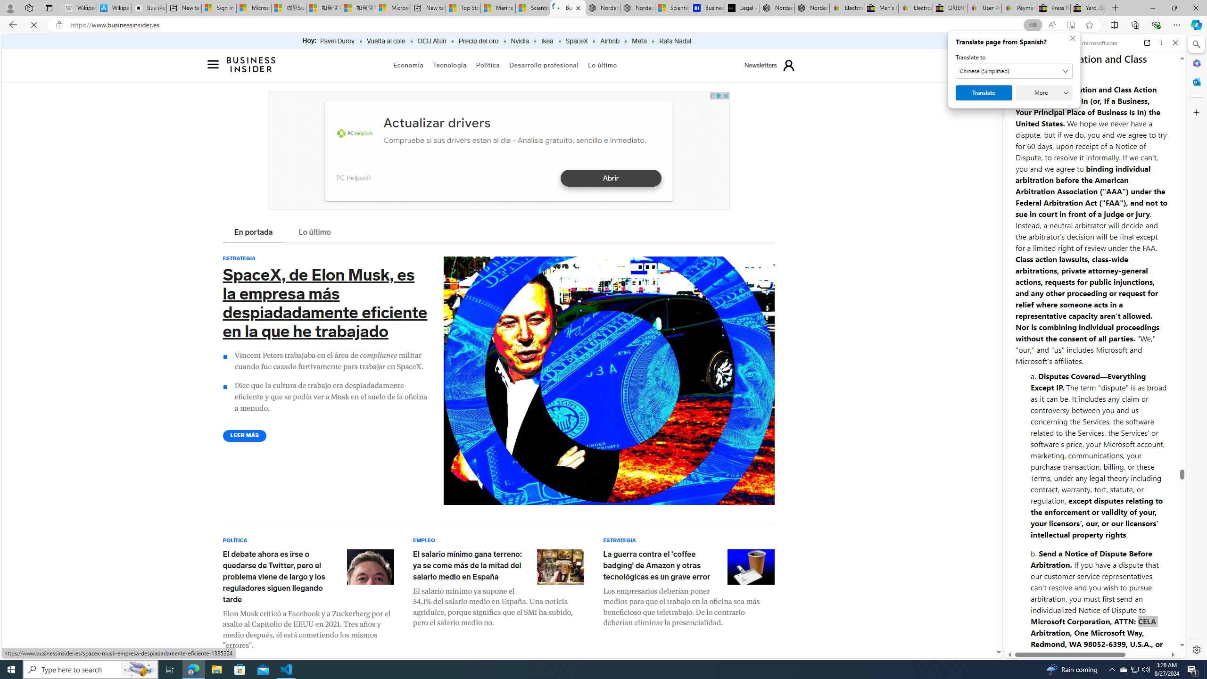 Image resolution: width=1207 pixels, height=679 pixels. What do you see at coordinates (478, 41) in the screenshot?
I see `Precio del oro` at bounding box center [478, 41].